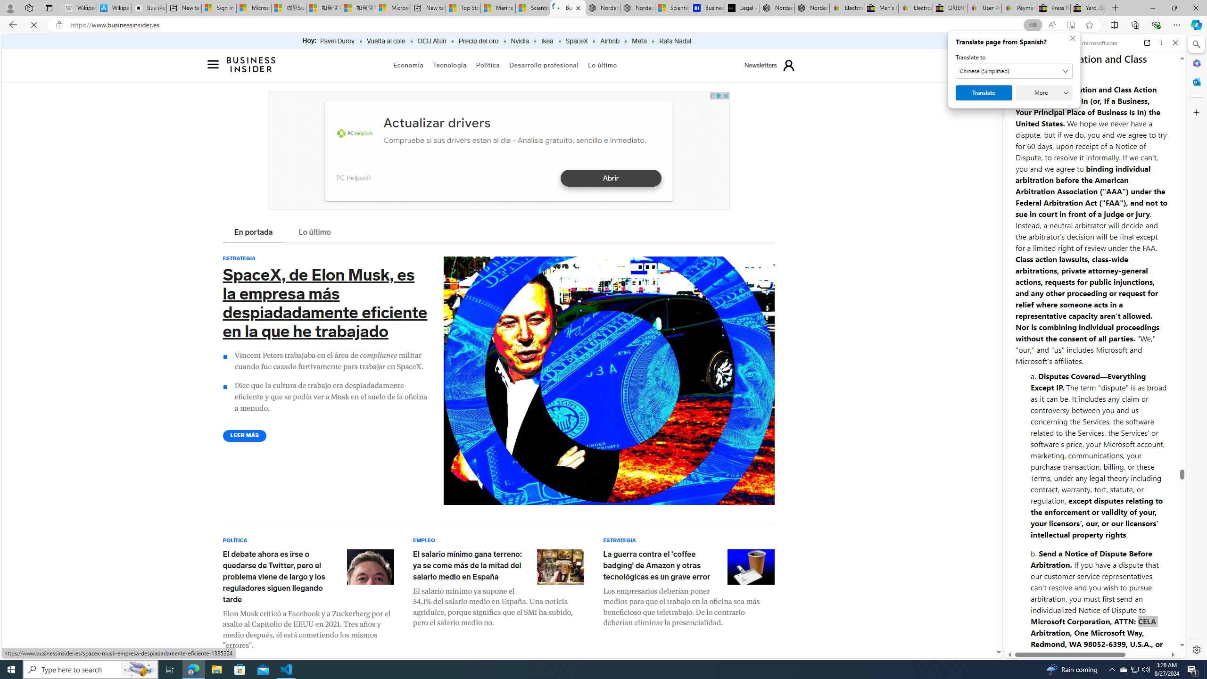 Image resolution: width=1207 pixels, height=679 pixels. What do you see at coordinates (478, 41) in the screenshot?
I see `Precio del oro` at bounding box center [478, 41].